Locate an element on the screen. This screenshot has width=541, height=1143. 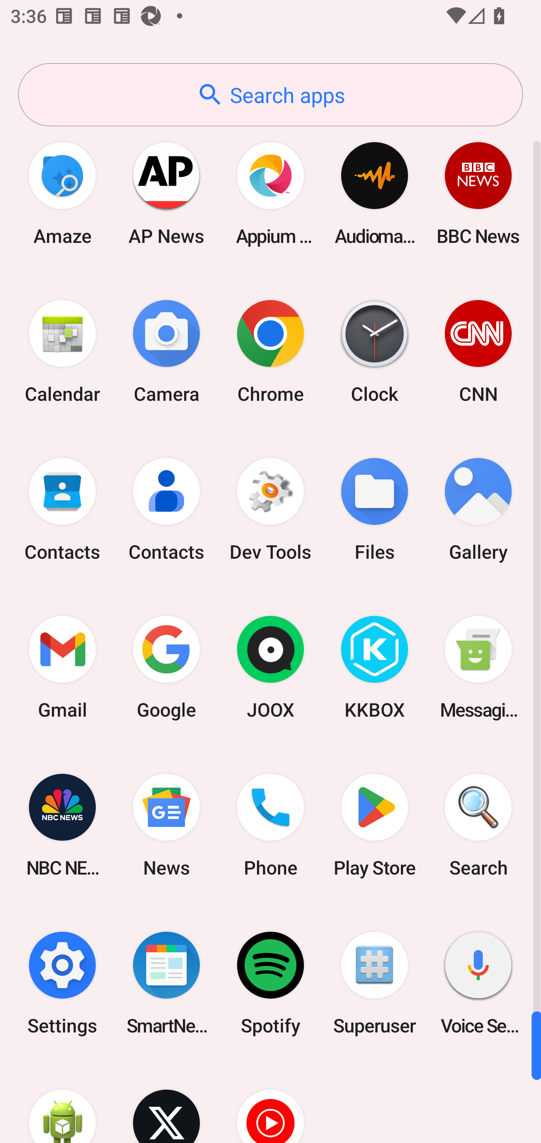
Settings is located at coordinates (62, 983).